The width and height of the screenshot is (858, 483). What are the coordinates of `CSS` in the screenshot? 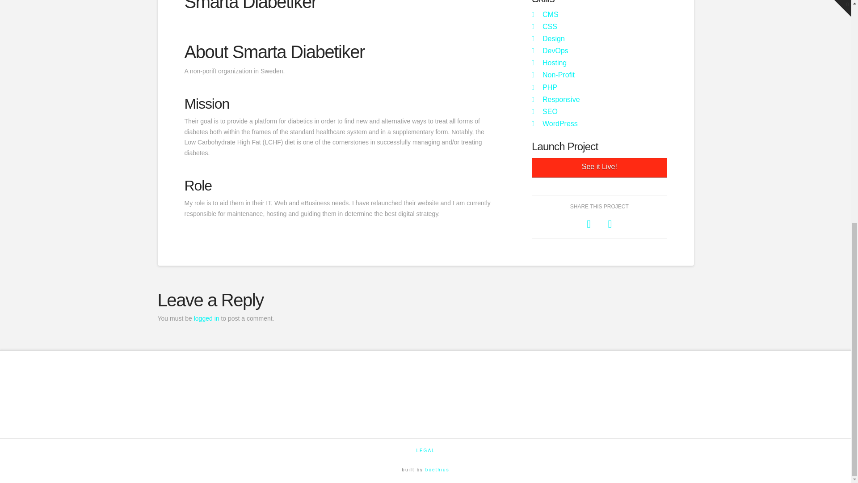 It's located at (550, 26).